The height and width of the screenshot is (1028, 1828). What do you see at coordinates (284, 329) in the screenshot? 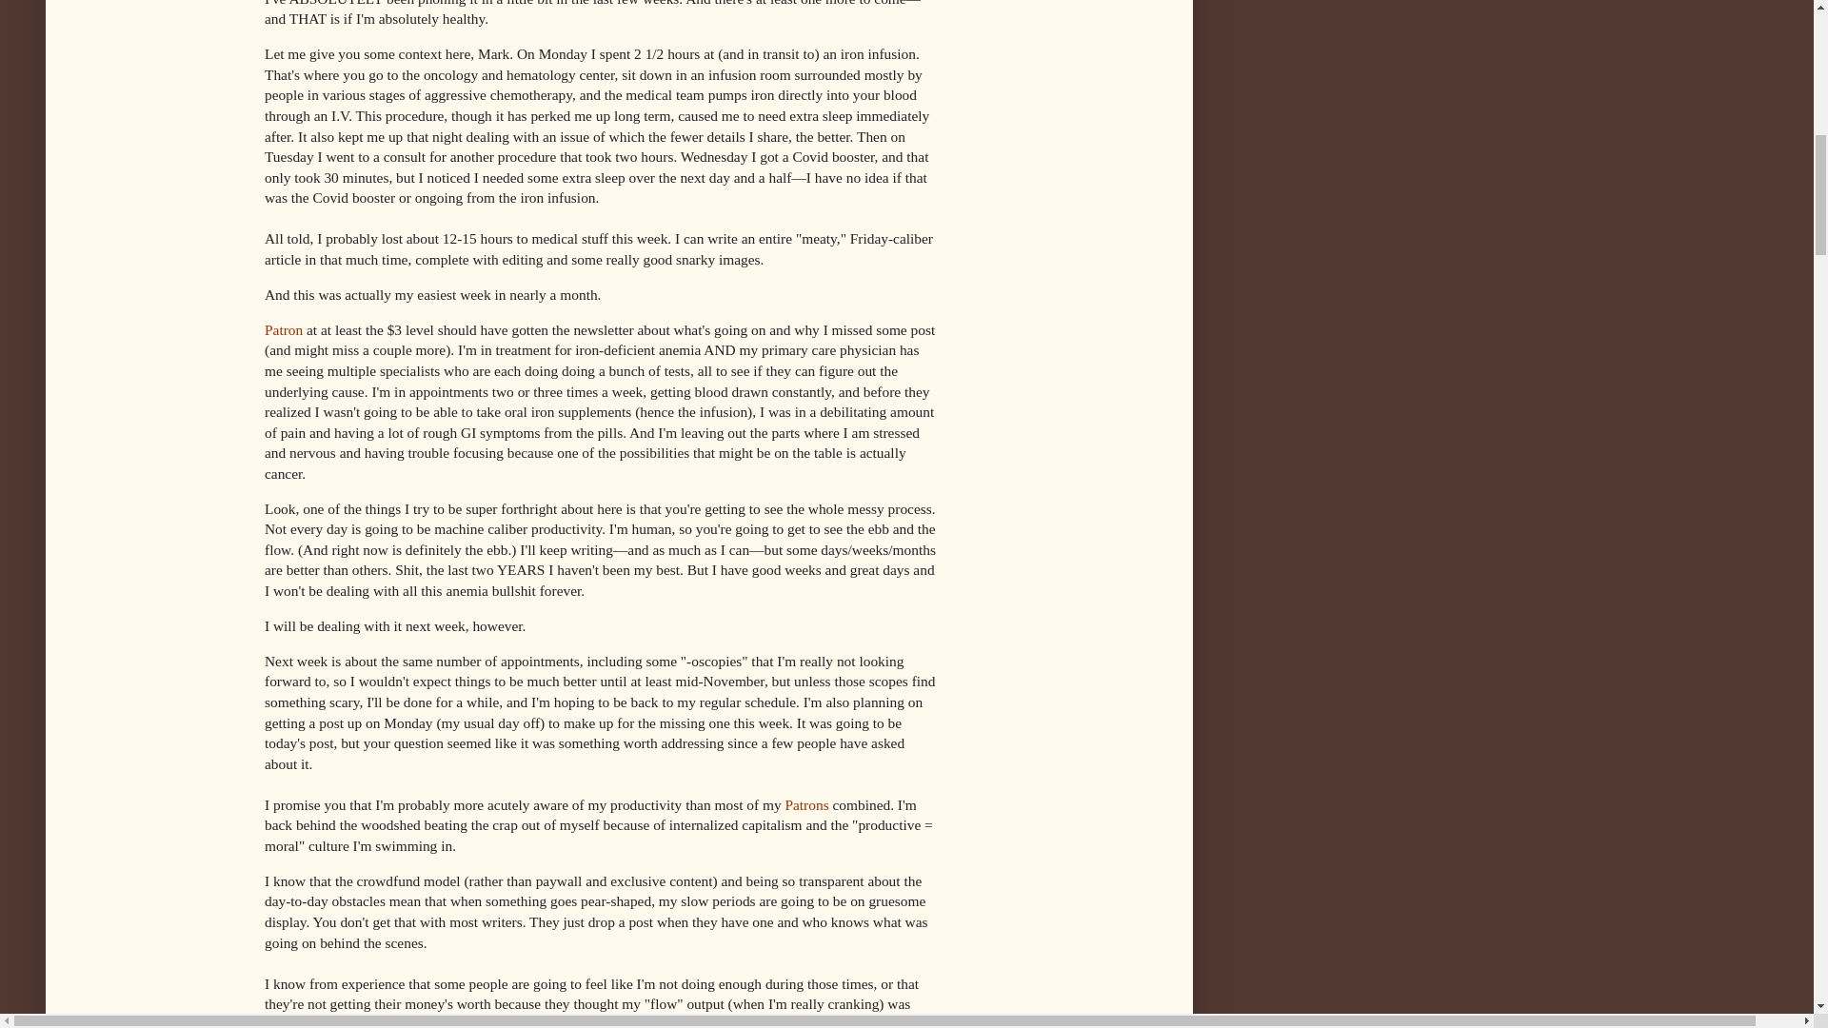
I see `Patron` at bounding box center [284, 329].